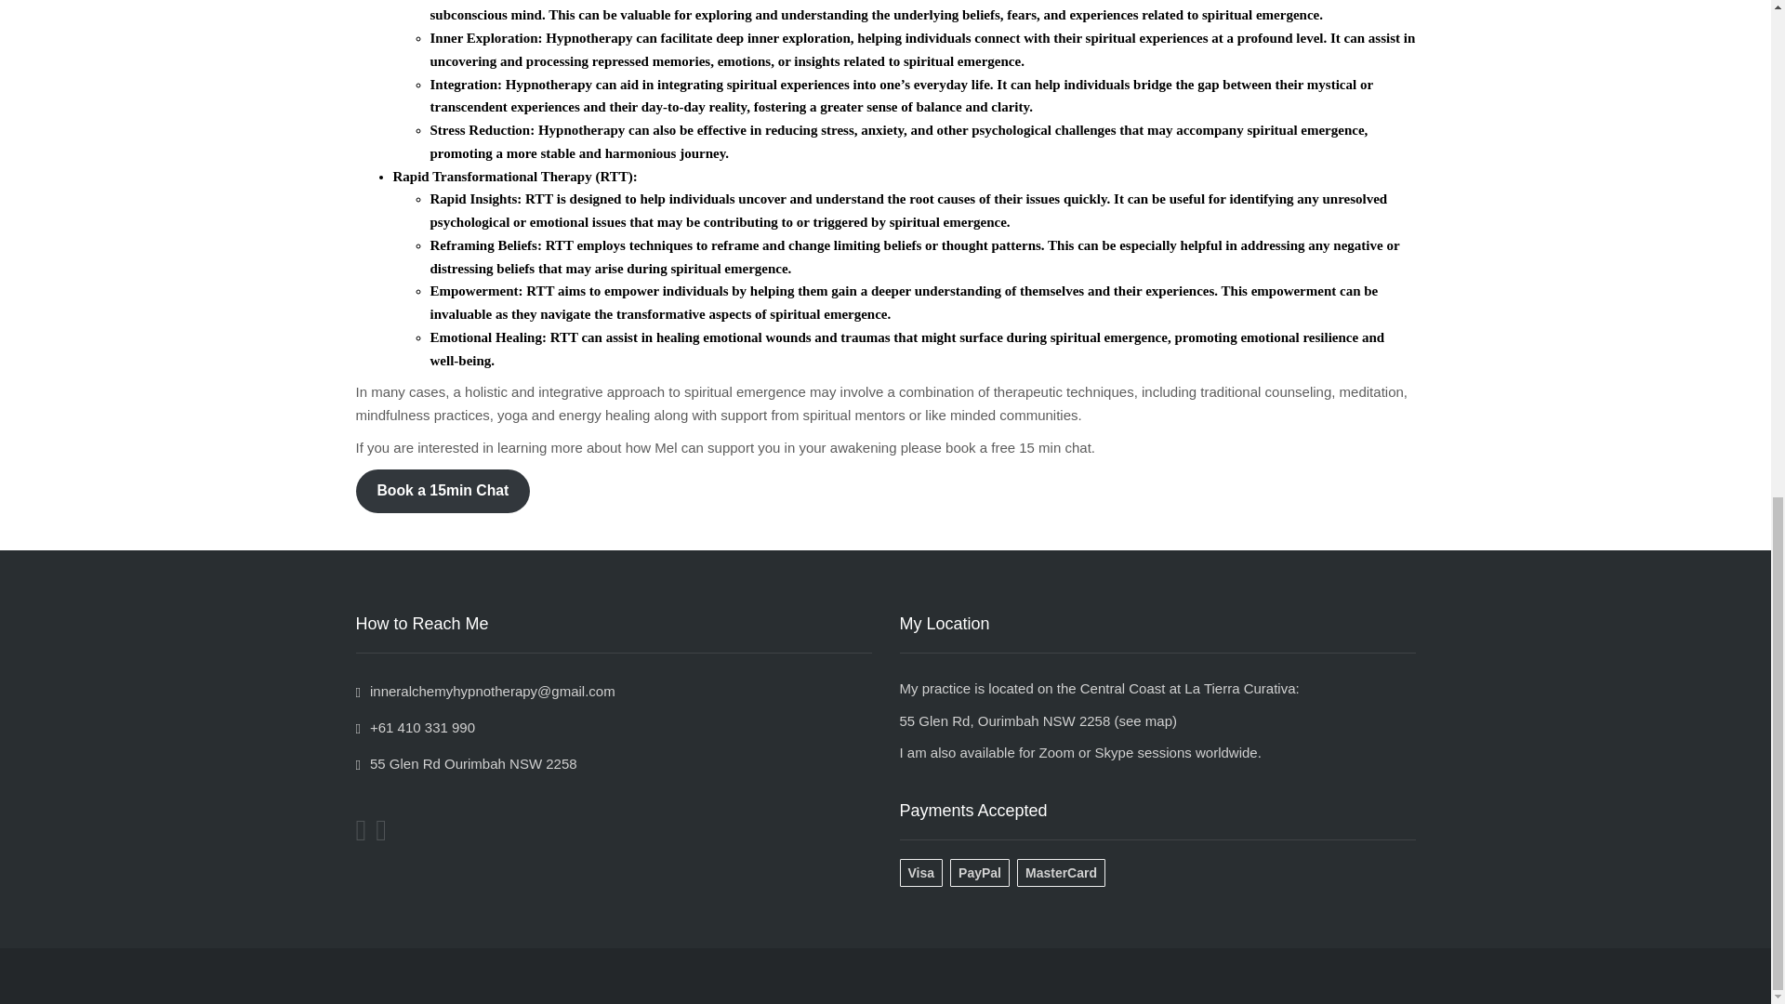 The width and height of the screenshot is (1785, 1004). What do you see at coordinates (466, 764) in the screenshot?
I see `55 Glen Rd Ourimbah NSW 2258` at bounding box center [466, 764].